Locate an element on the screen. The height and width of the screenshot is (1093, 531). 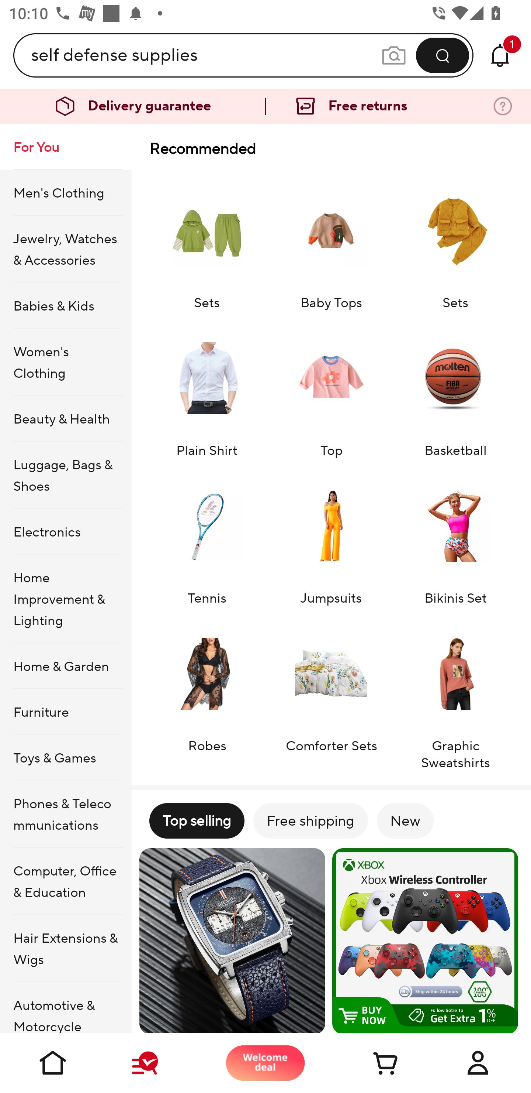
Sets is located at coordinates (455, 242).